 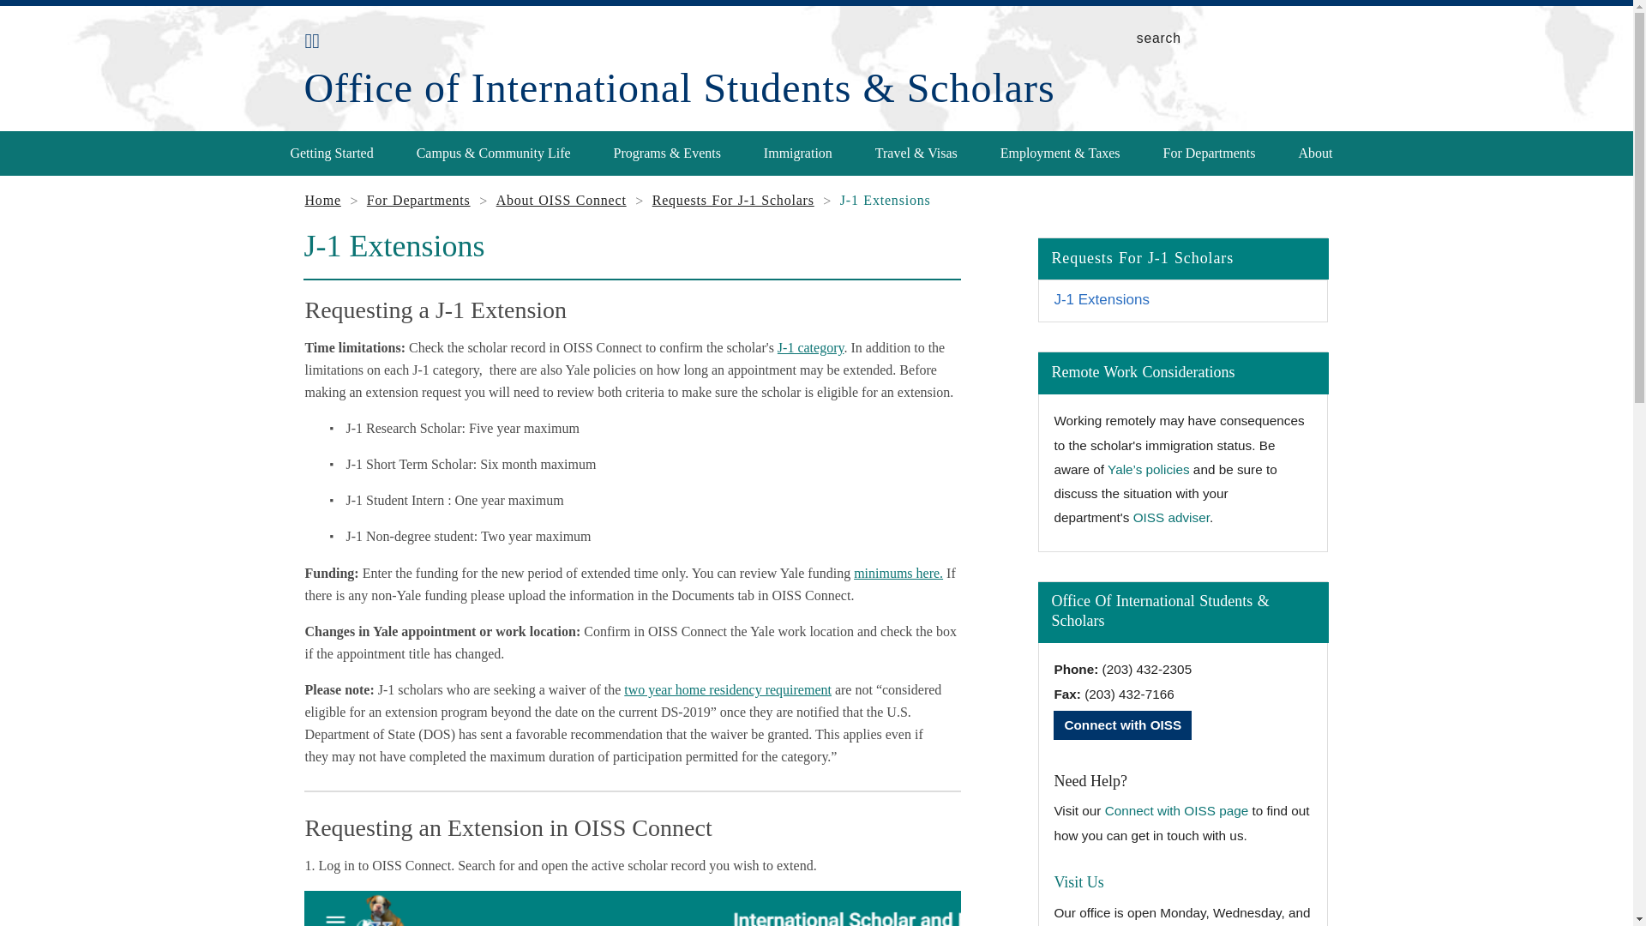 I want to click on Home, so click(x=322, y=199).